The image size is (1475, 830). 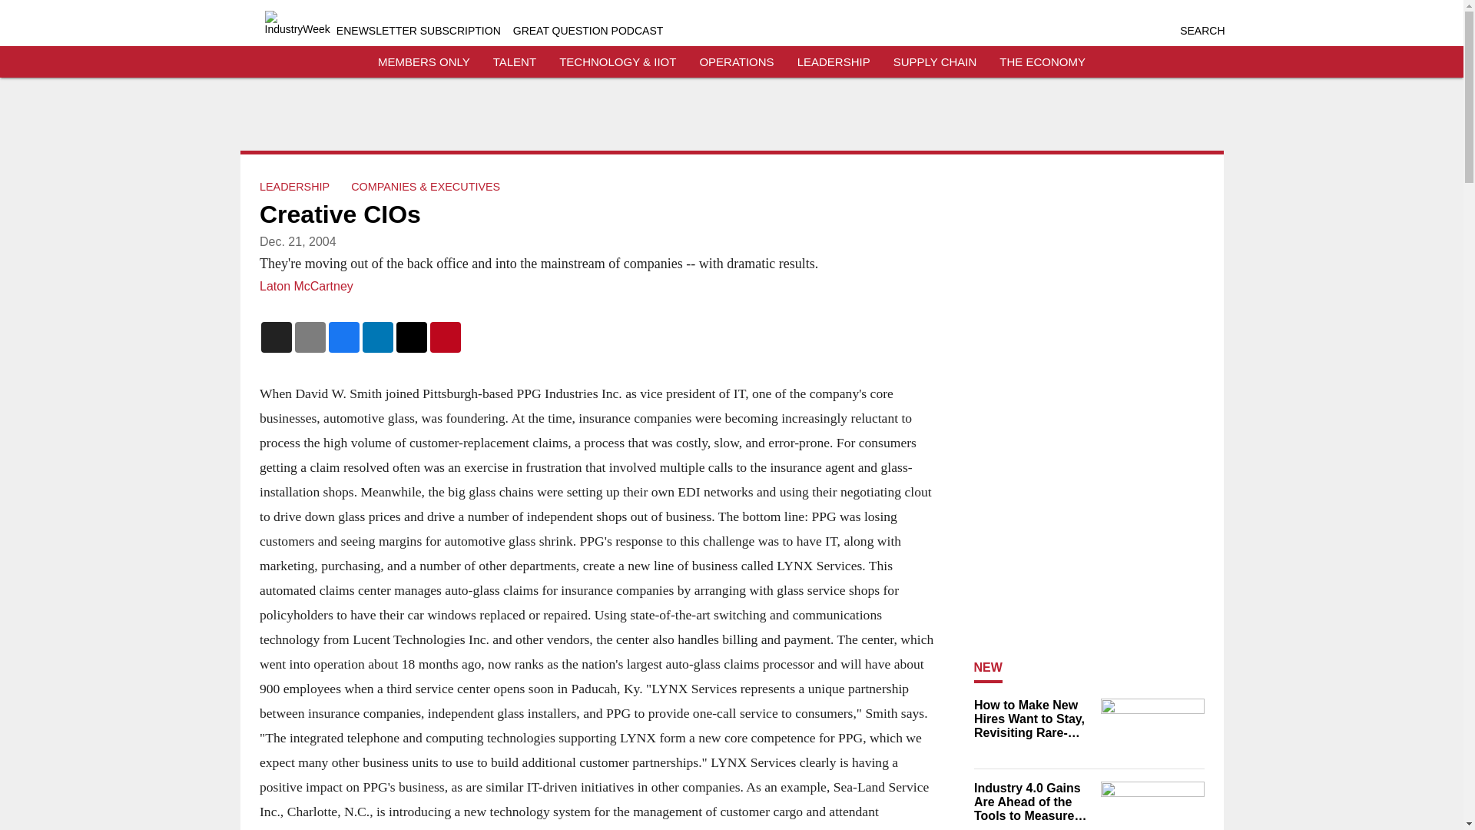 What do you see at coordinates (293, 186) in the screenshot?
I see `LEADERSHIP` at bounding box center [293, 186].